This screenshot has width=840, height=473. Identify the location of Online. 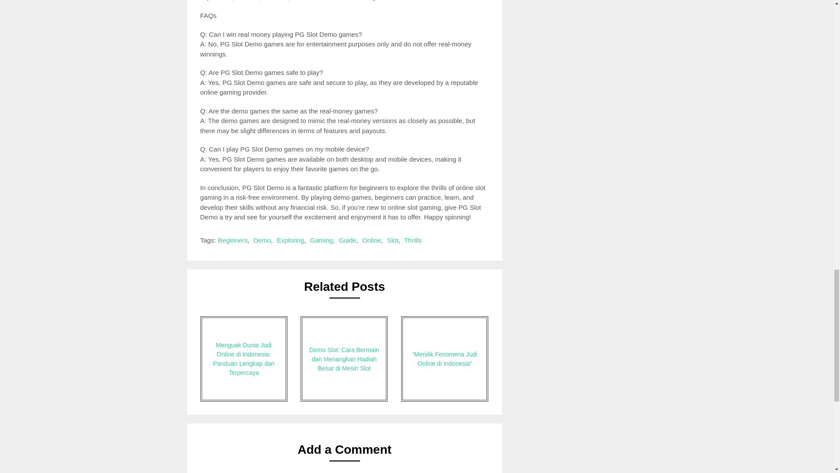
(371, 240).